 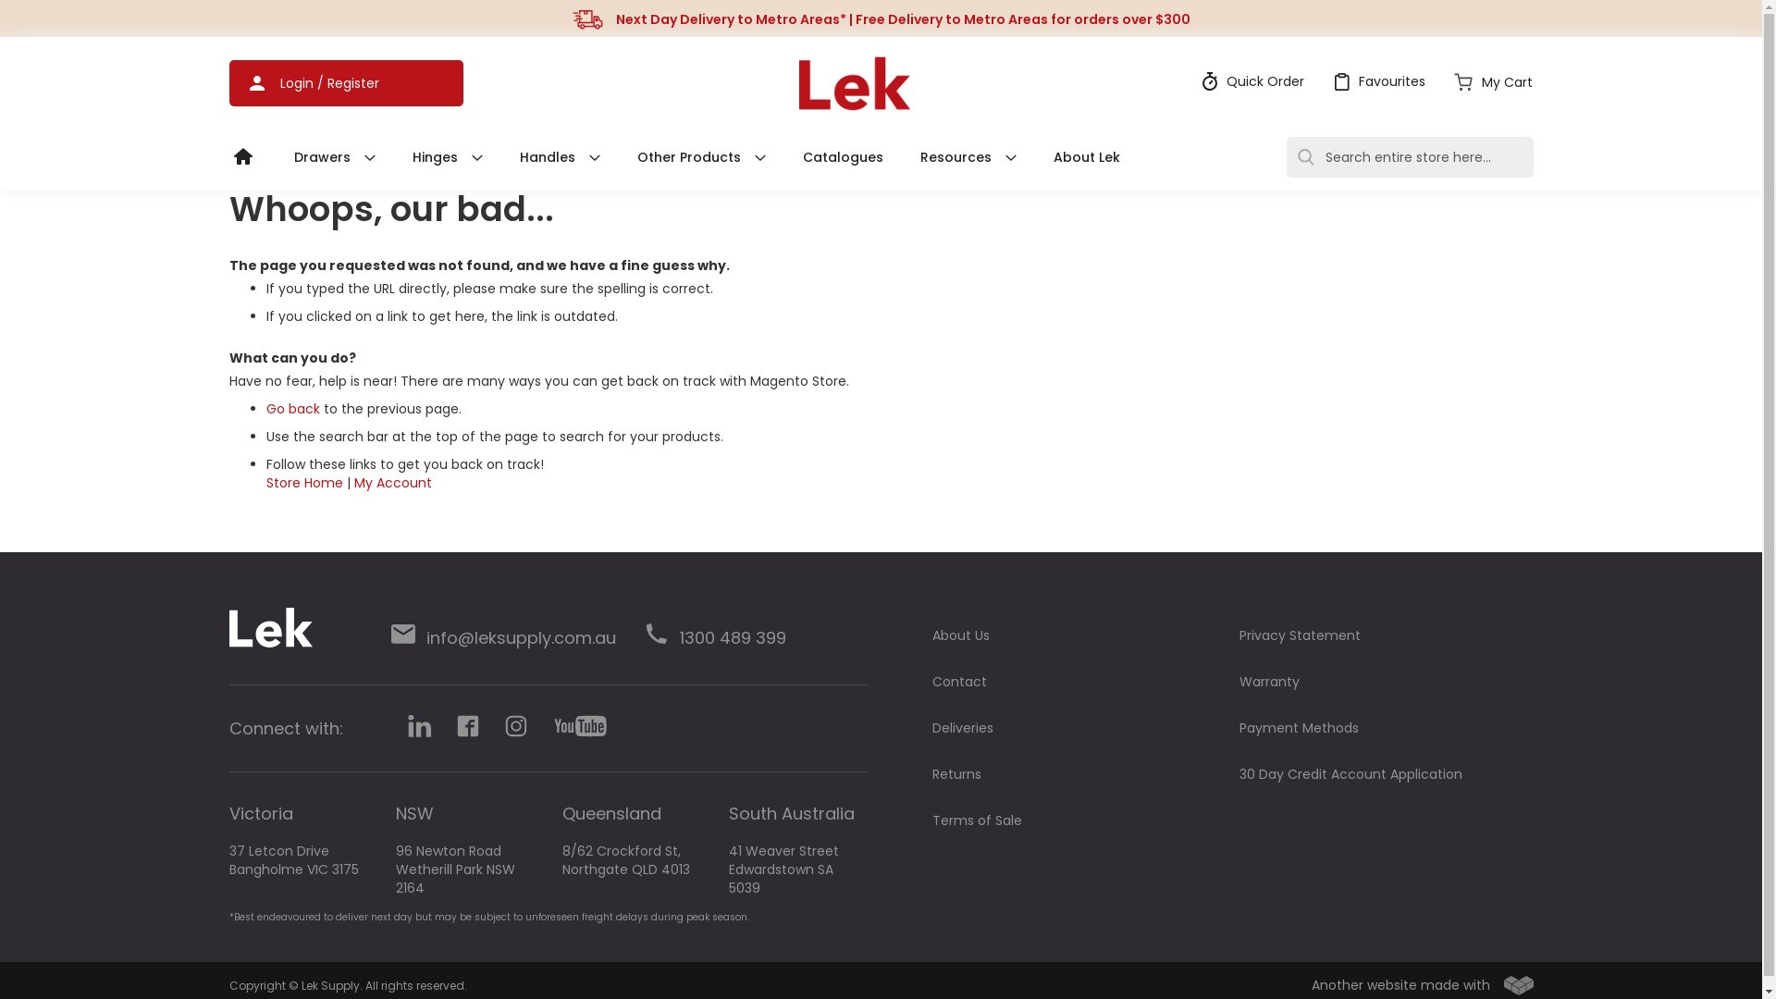 What do you see at coordinates (963, 728) in the screenshot?
I see `Deliveries` at bounding box center [963, 728].